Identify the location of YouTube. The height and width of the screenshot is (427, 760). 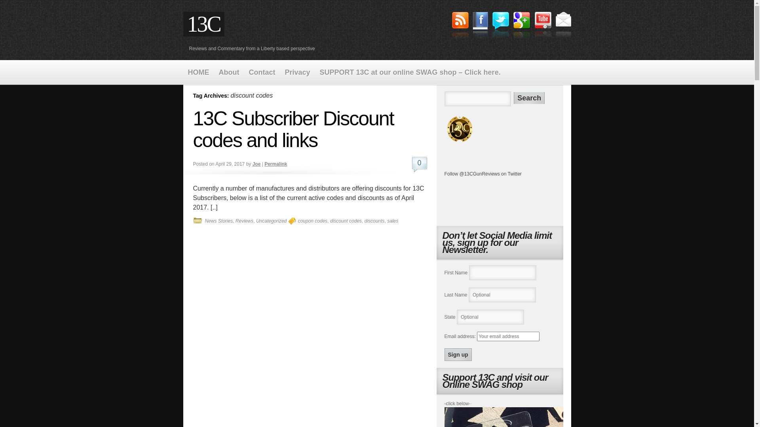
(543, 26).